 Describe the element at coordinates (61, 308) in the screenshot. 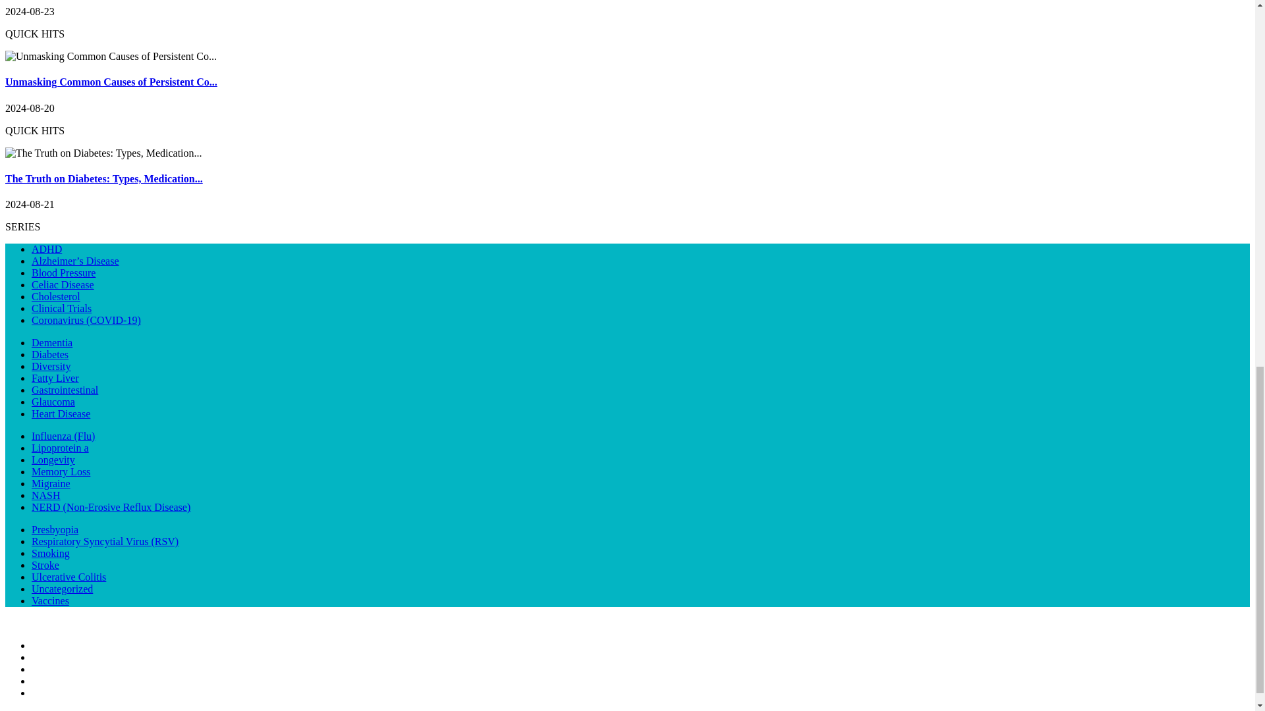

I see `Clinical Trials` at that location.